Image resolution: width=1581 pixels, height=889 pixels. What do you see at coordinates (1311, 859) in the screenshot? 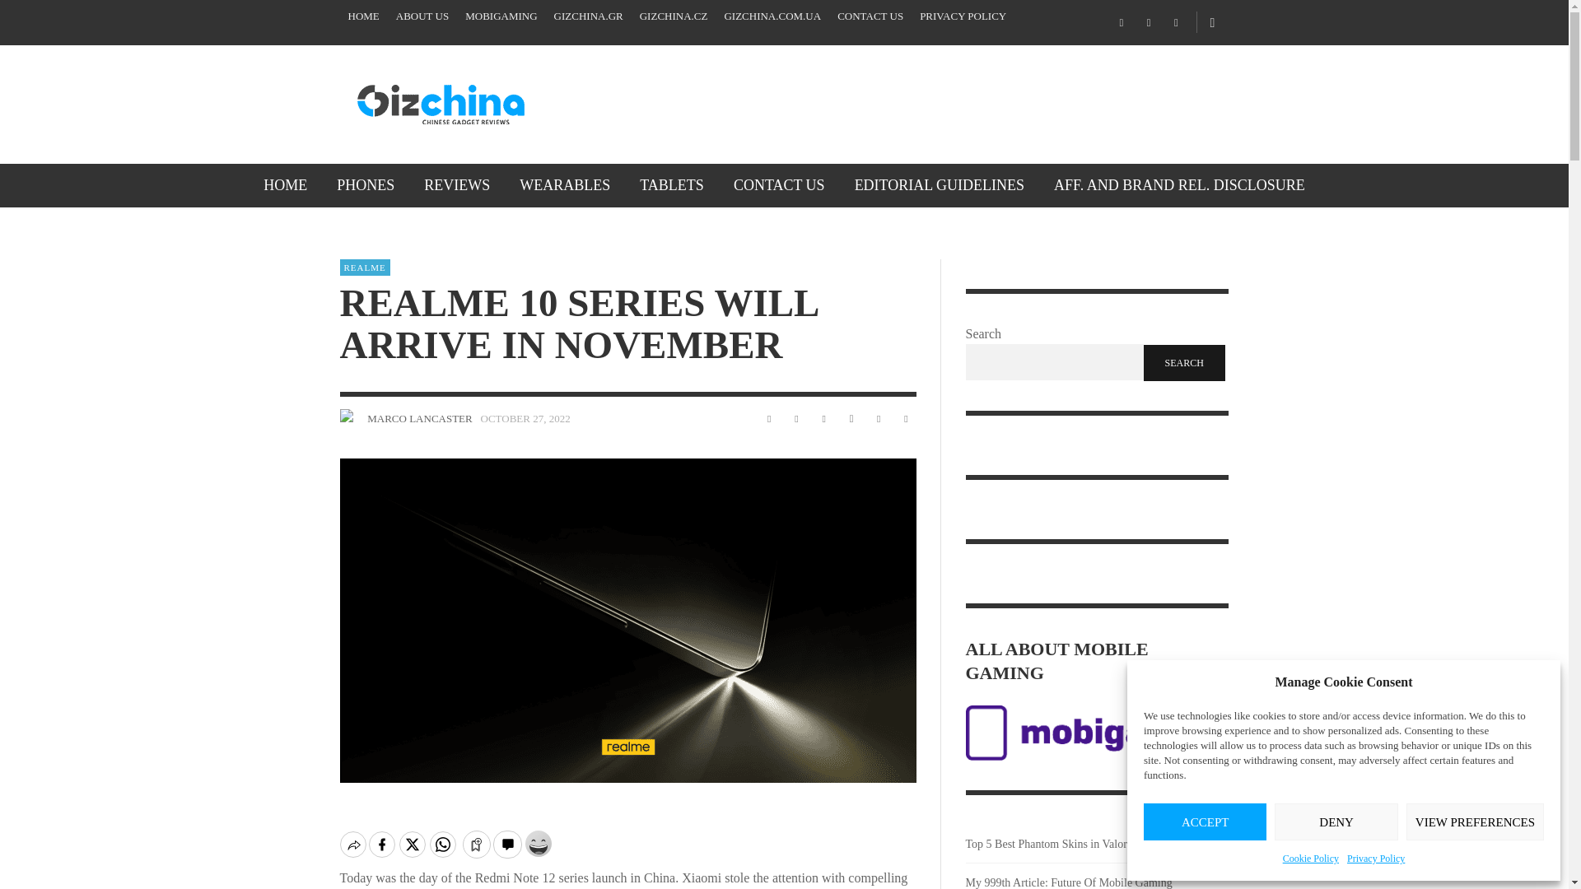
I see `Cookie Policy` at bounding box center [1311, 859].